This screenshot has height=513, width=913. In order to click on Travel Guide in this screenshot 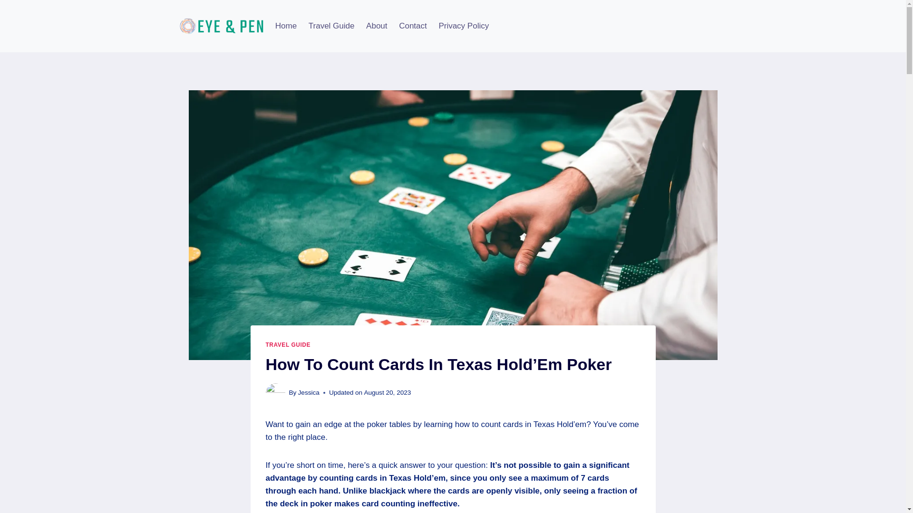, I will do `click(331, 26)`.